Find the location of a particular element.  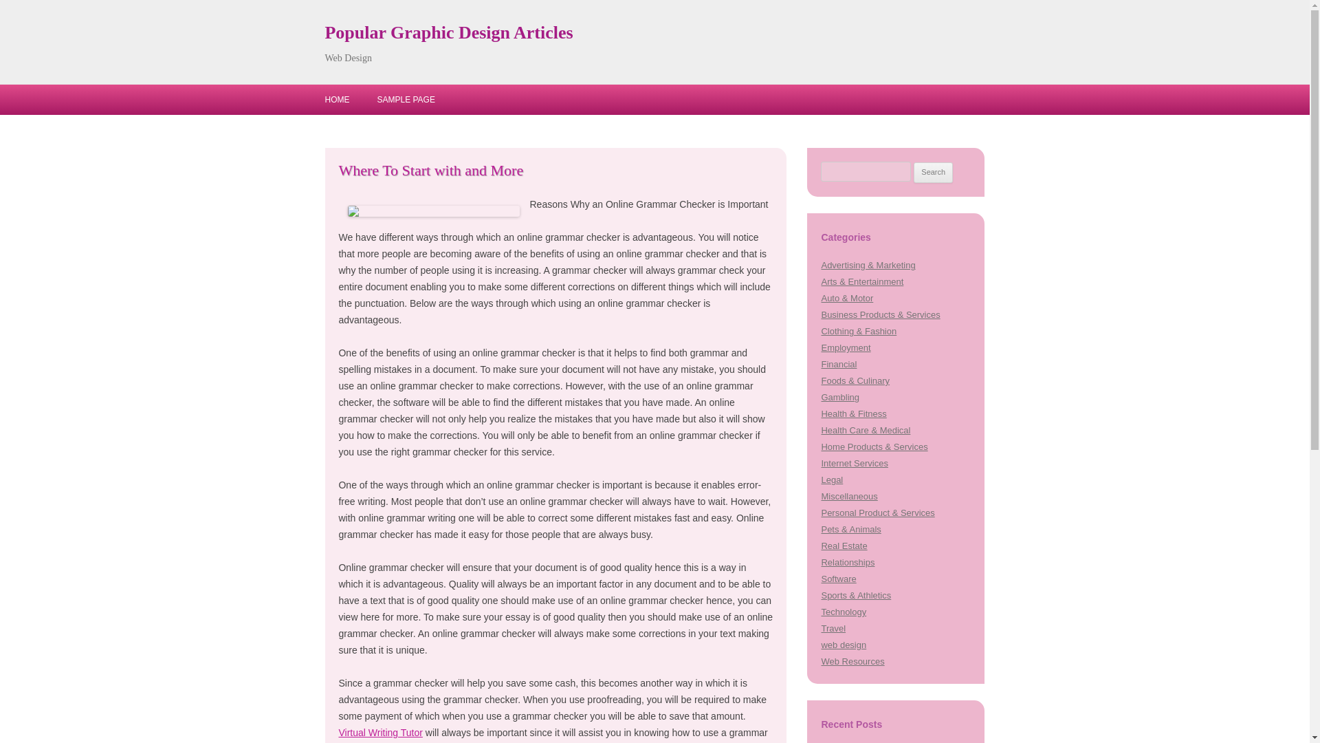

Internet Services is located at coordinates (854, 464).